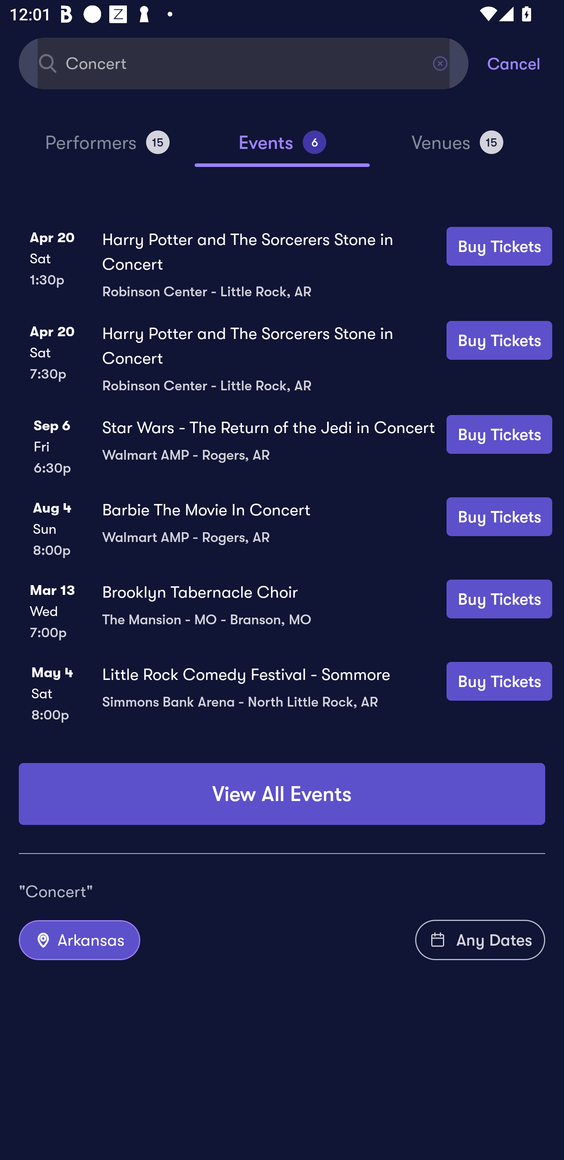 This screenshot has width=564, height=1160. I want to click on View All Events, so click(282, 794).